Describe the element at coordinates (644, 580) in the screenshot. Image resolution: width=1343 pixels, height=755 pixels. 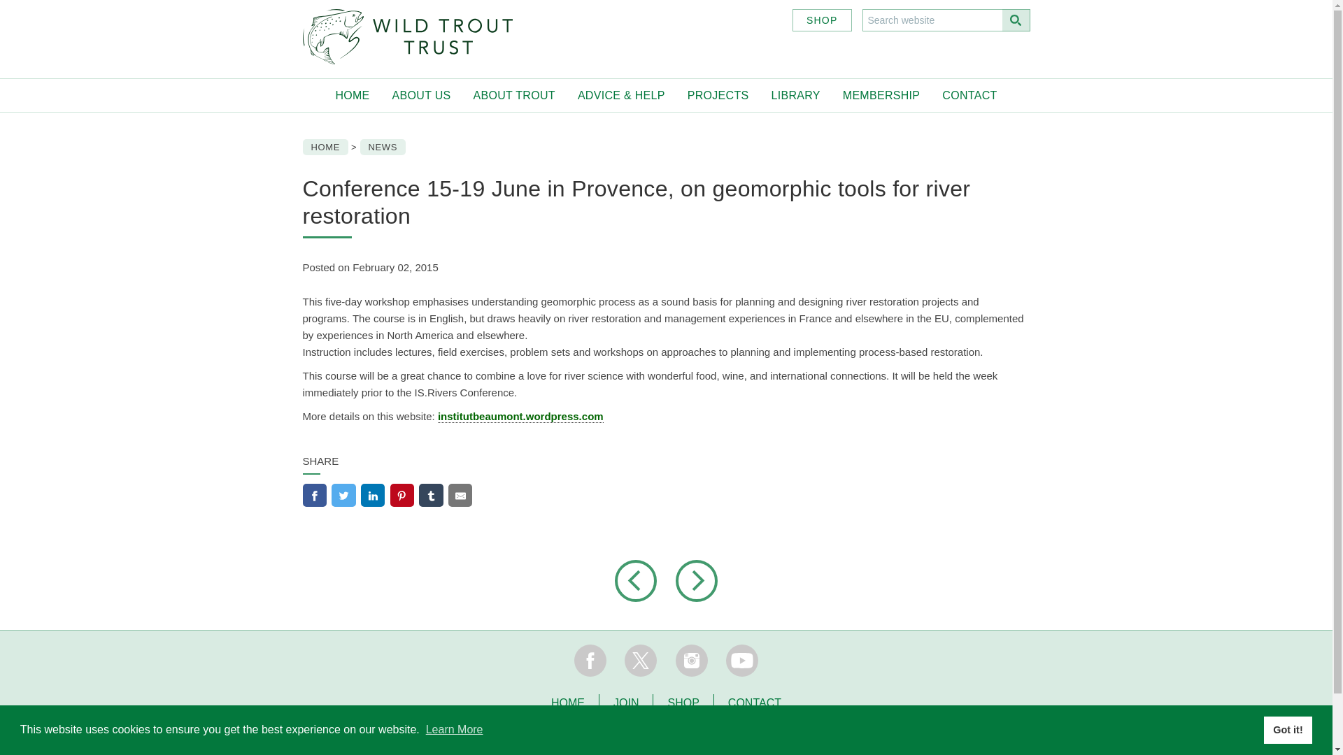
I see `Previous` at that location.